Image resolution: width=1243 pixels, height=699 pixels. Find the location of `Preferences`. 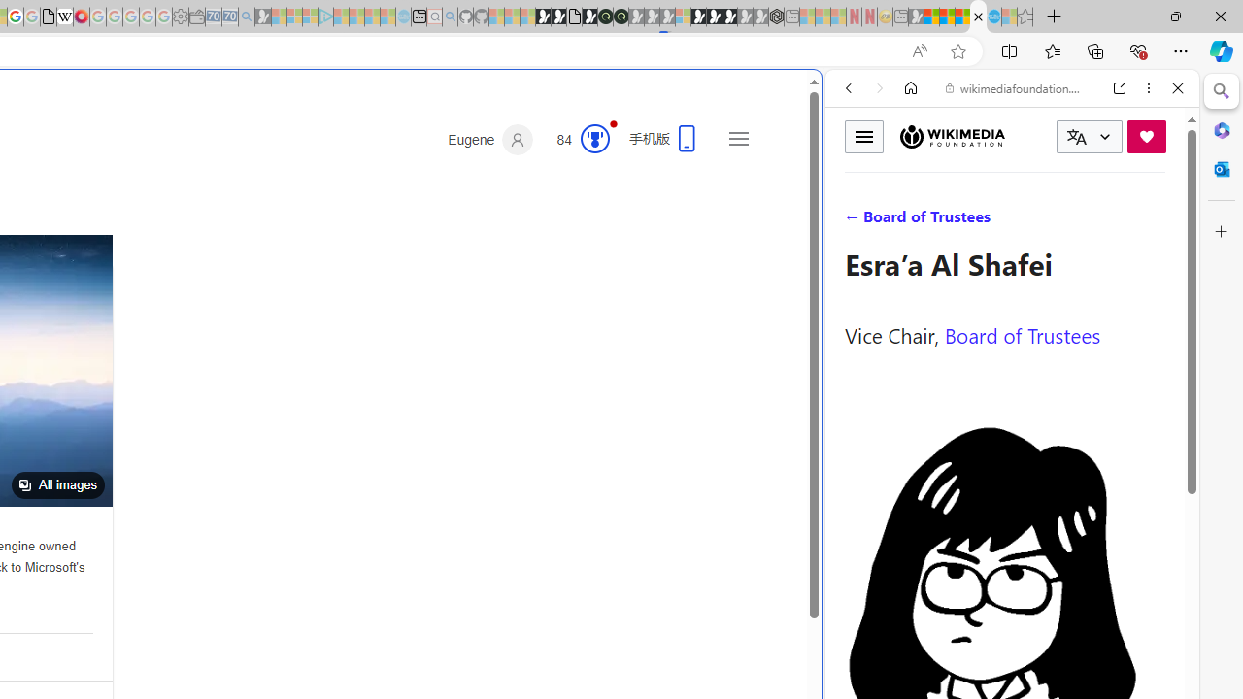

Preferences is located at coordinates (1156, 221).